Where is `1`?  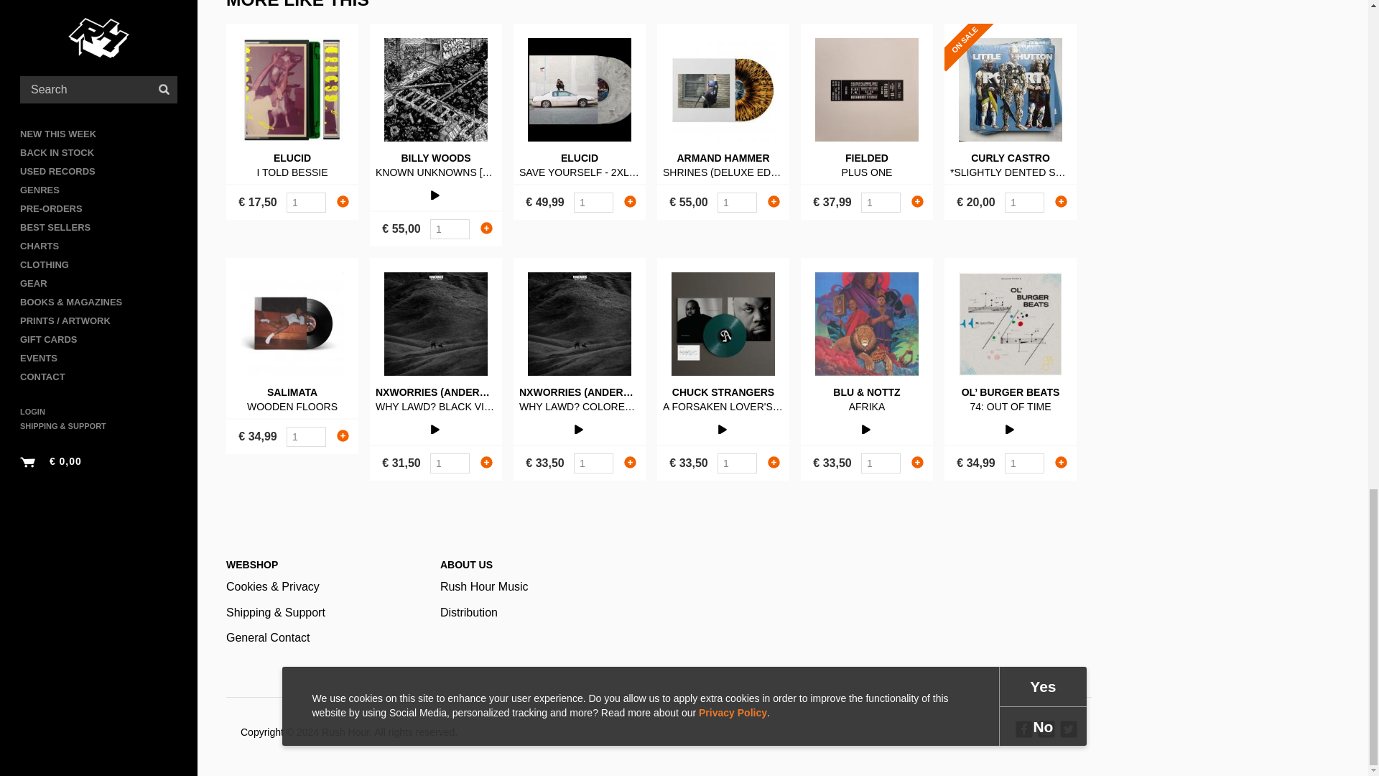 1 is located at coordinates (593, 463).